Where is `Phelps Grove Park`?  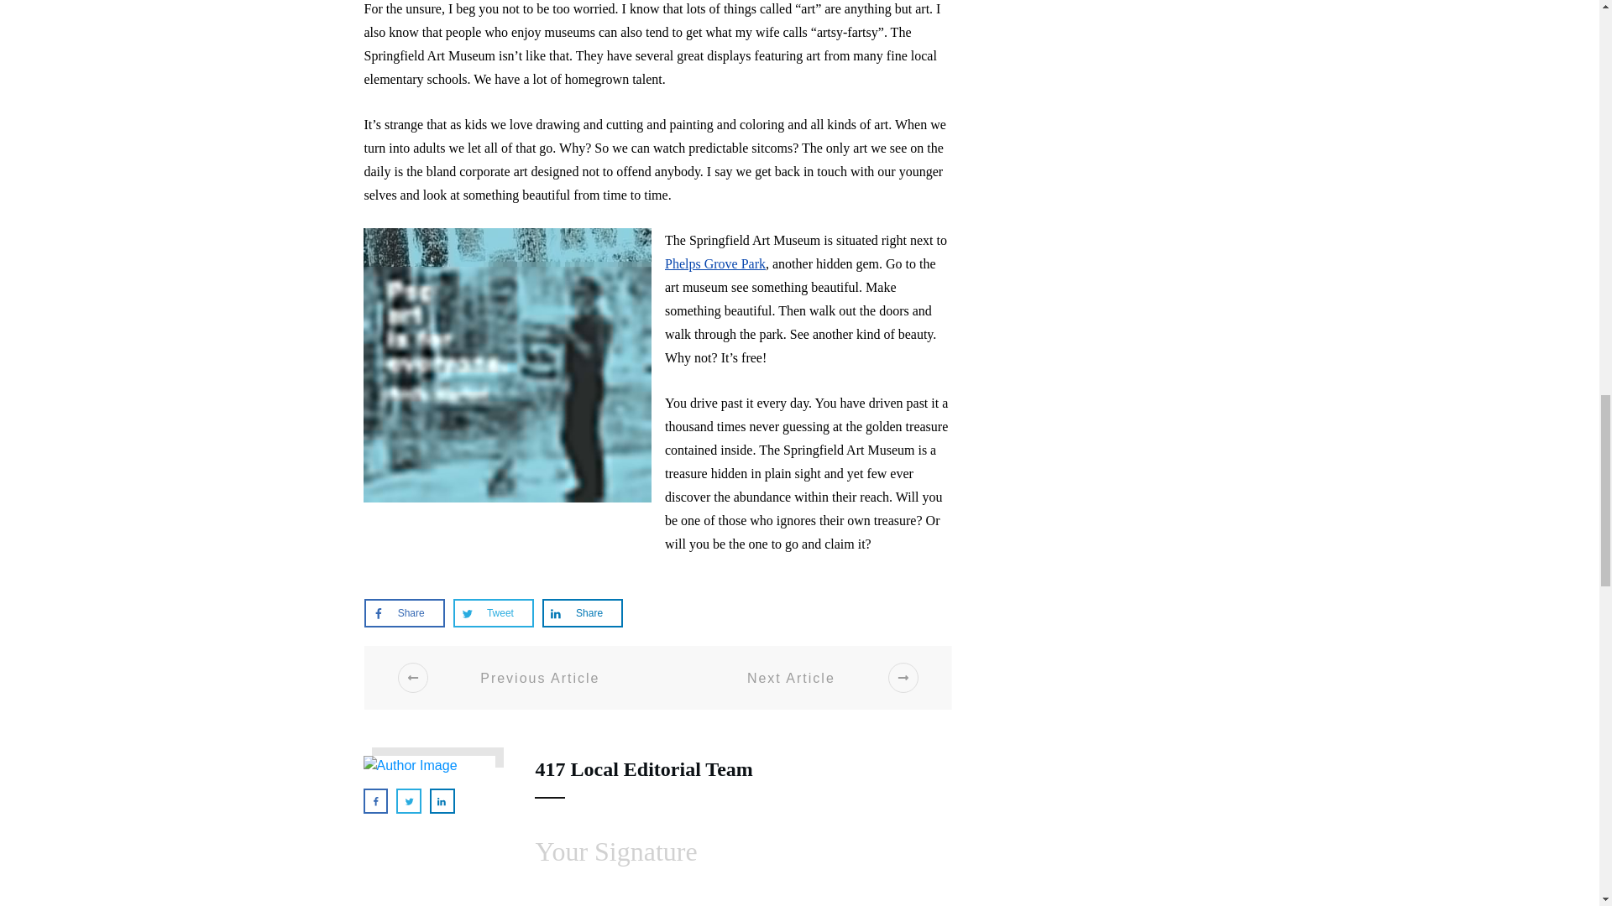 Phelps Grove Park is located at coordinates (715, 263).